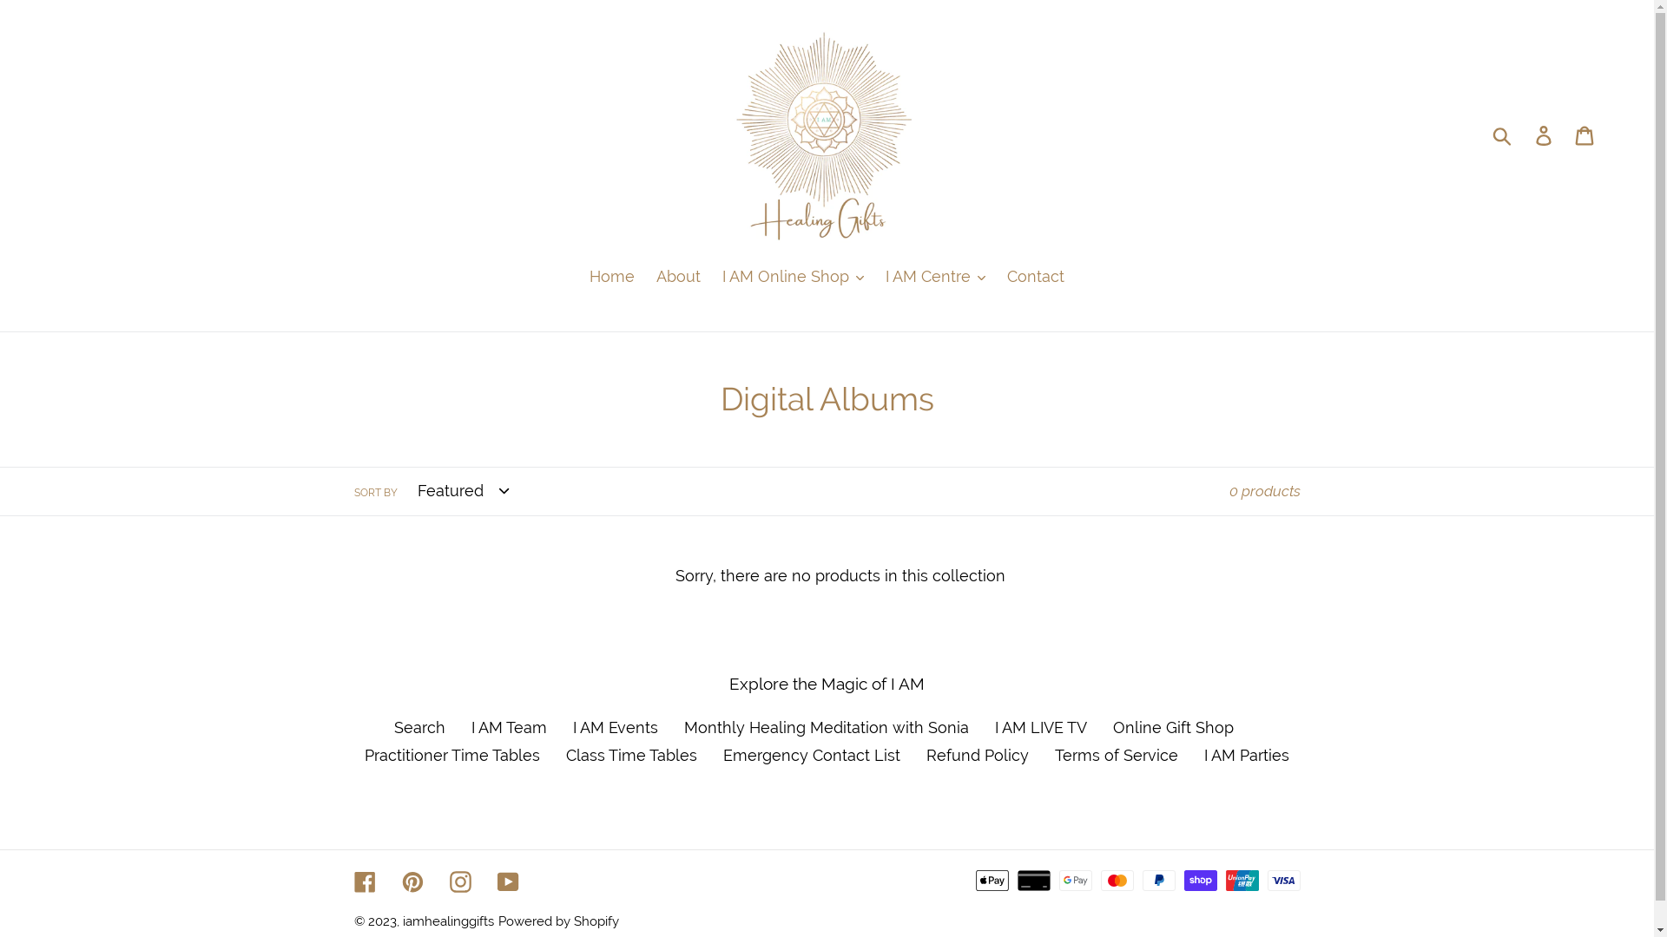 The height and width of the screenshot is (937, 1667). I want to click on Class Time Tables, so click(632, 755).